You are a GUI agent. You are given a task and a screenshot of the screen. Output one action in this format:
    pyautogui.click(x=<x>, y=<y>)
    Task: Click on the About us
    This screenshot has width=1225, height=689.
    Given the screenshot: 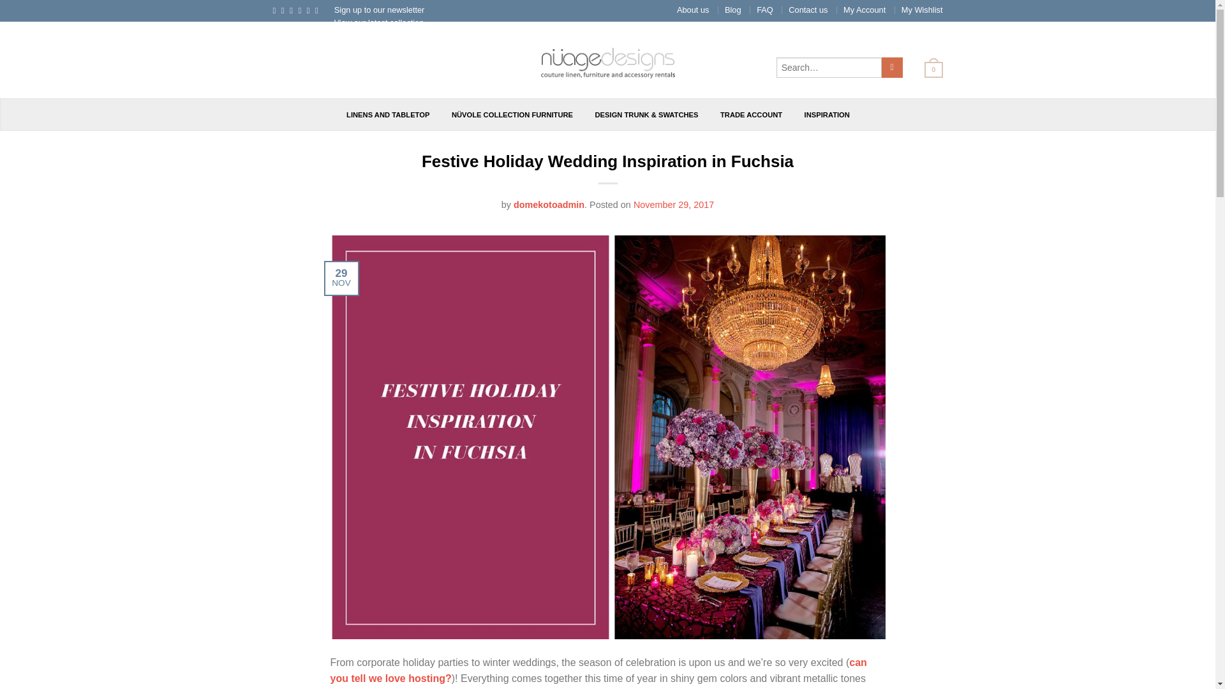 What is the action you would take?
    pyautogui.click(x=693, y=9)
    